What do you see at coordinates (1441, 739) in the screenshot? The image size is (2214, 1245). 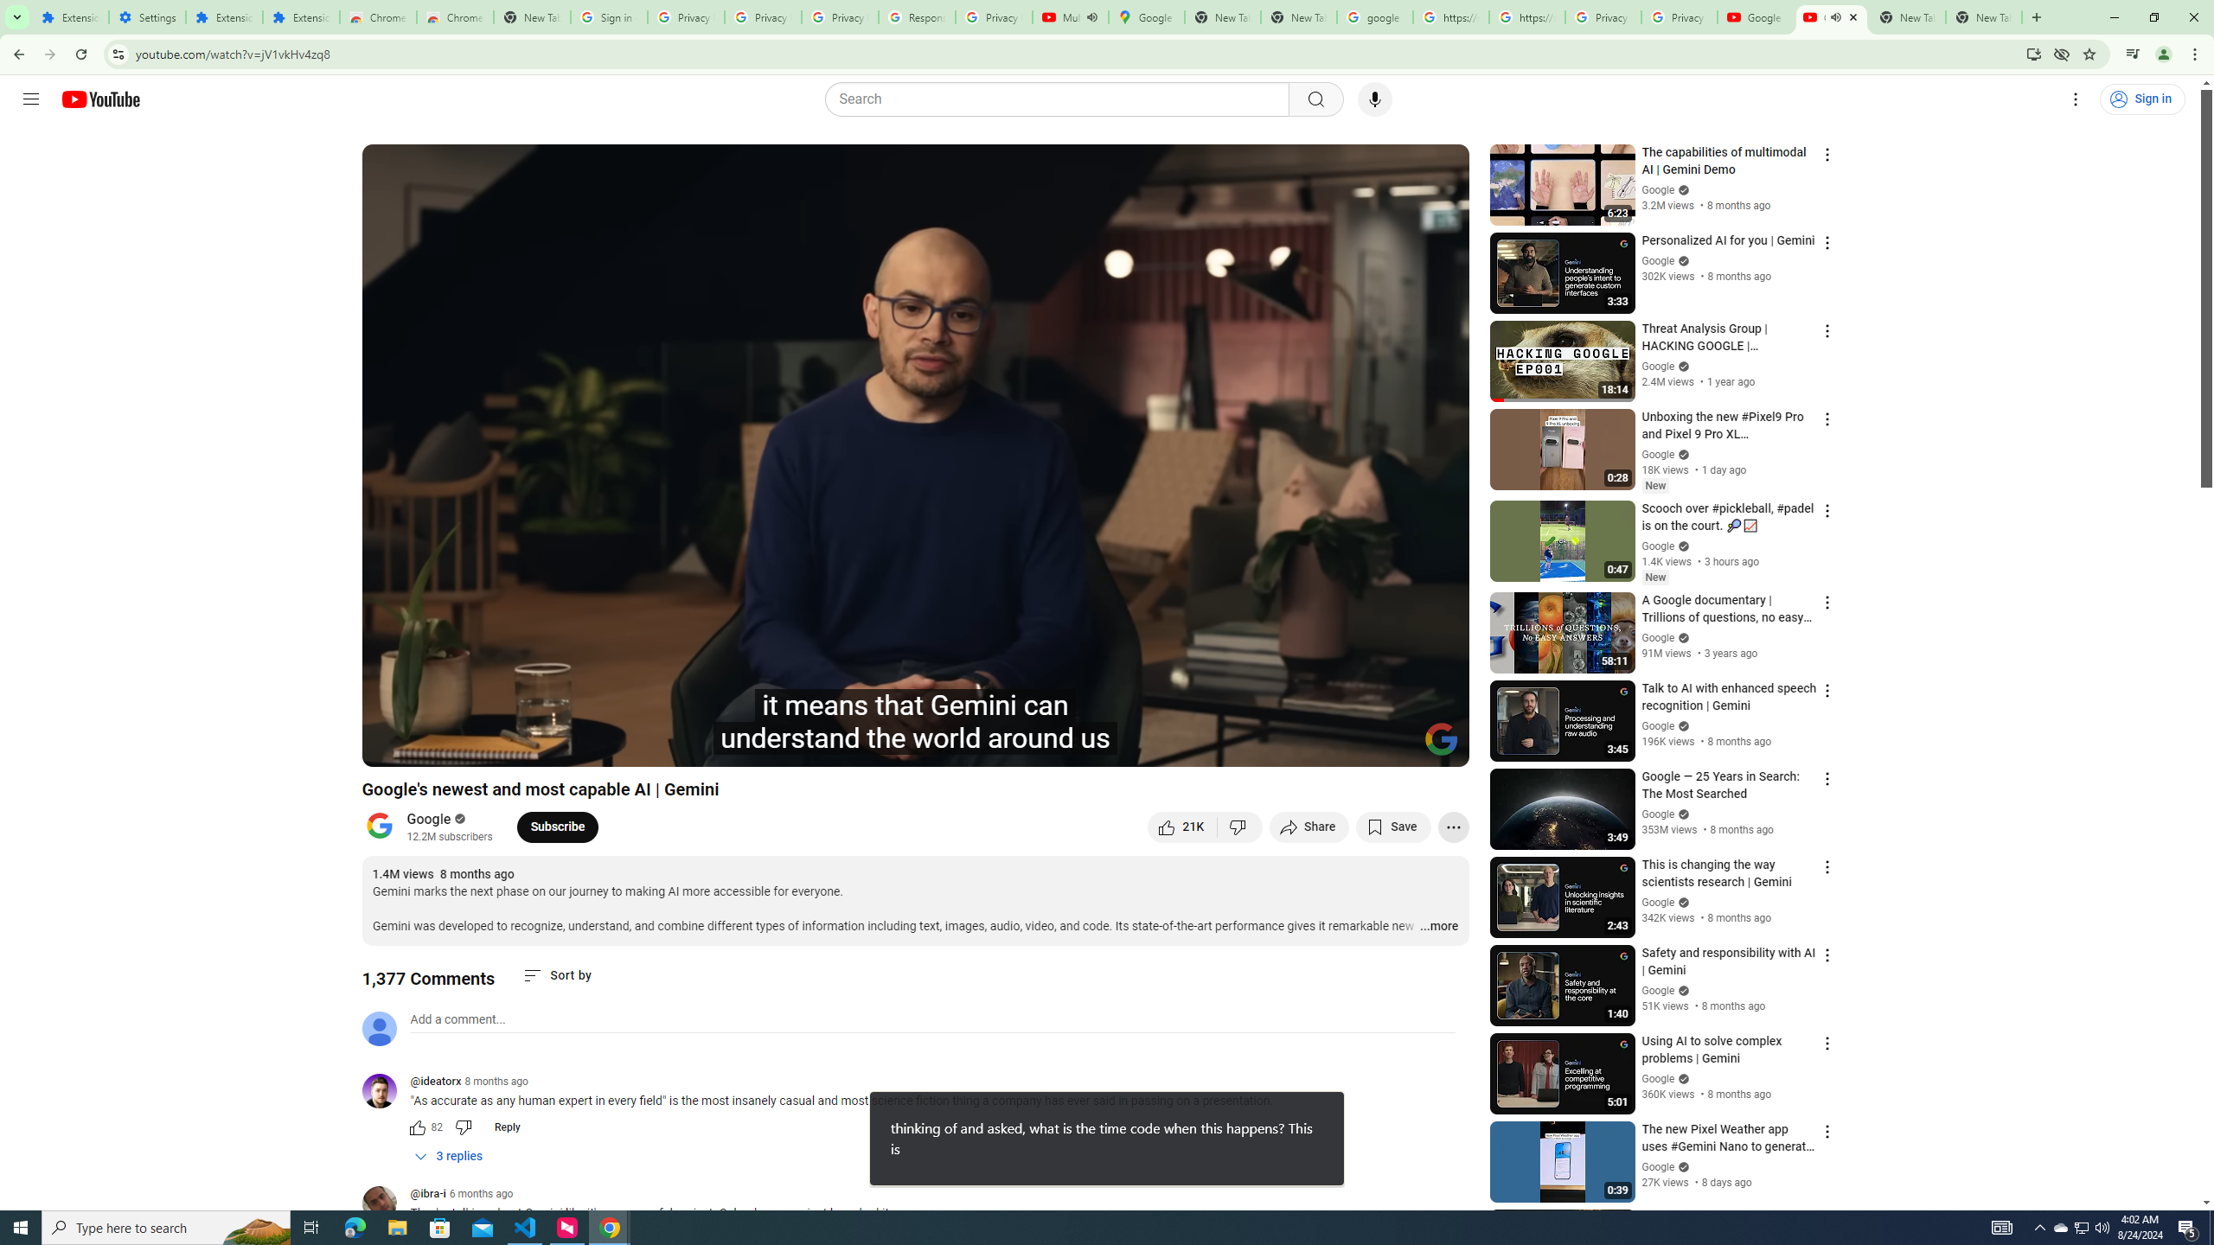 I see `Channel watermark` at bounding box center [1441, 739].